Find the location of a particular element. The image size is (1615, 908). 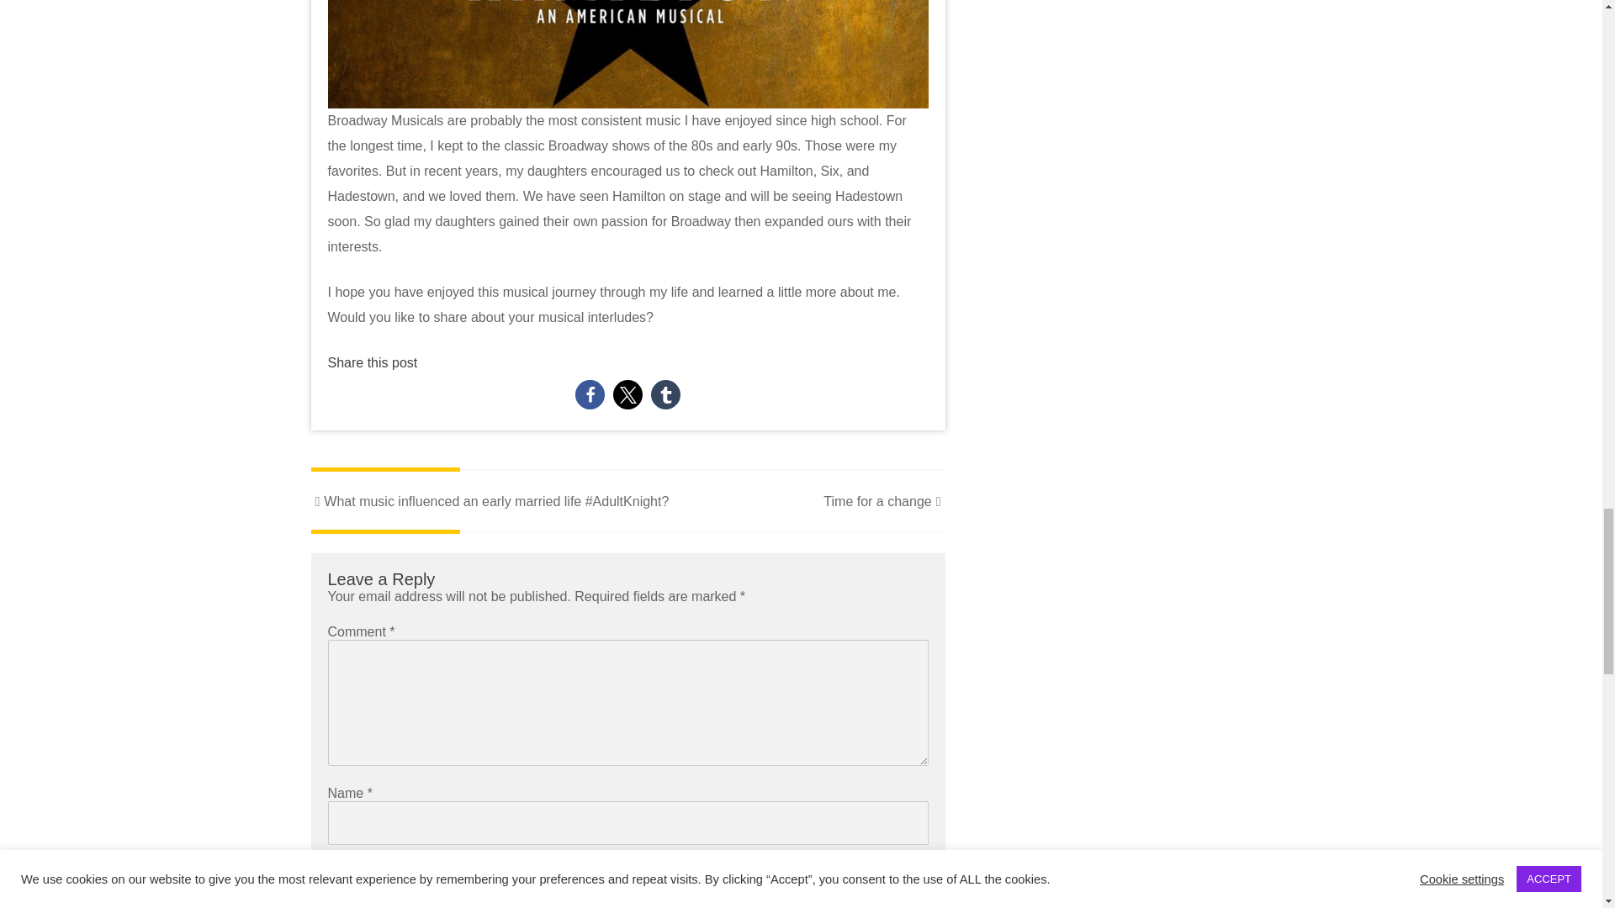

Share on Facebook is located at coordinates (589, 395).